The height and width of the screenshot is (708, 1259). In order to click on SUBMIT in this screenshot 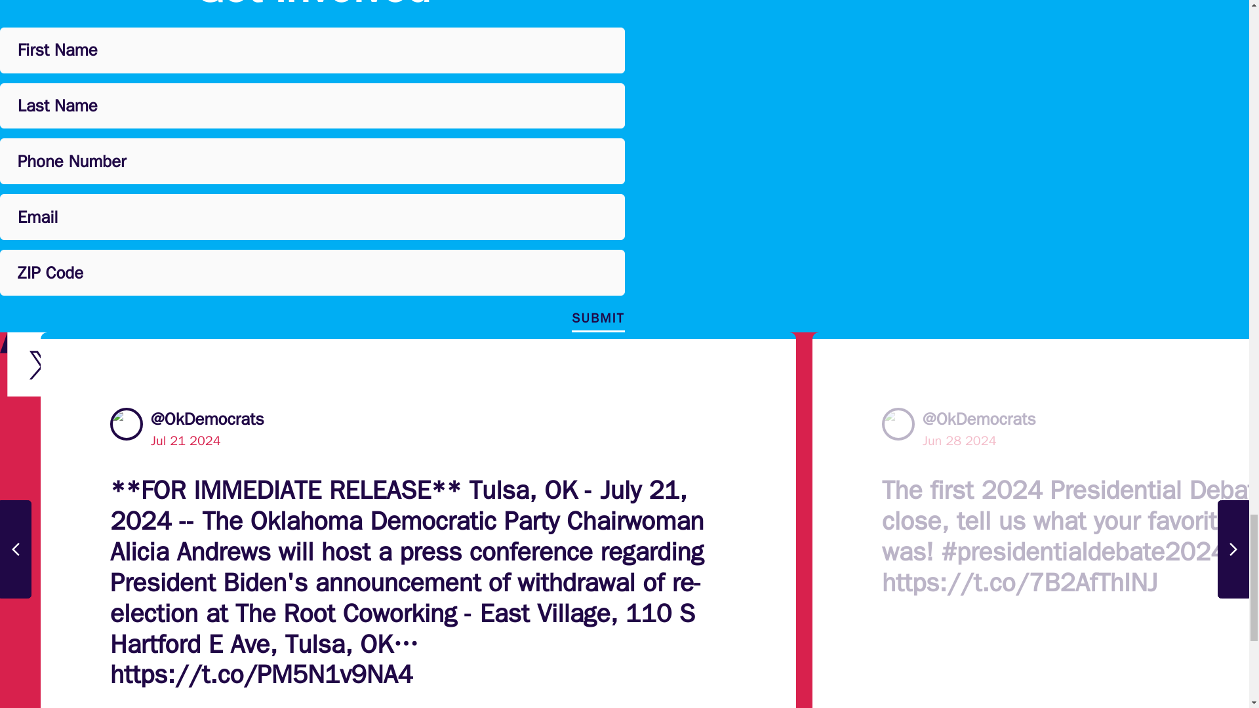, I will do `click(598, 320)`.